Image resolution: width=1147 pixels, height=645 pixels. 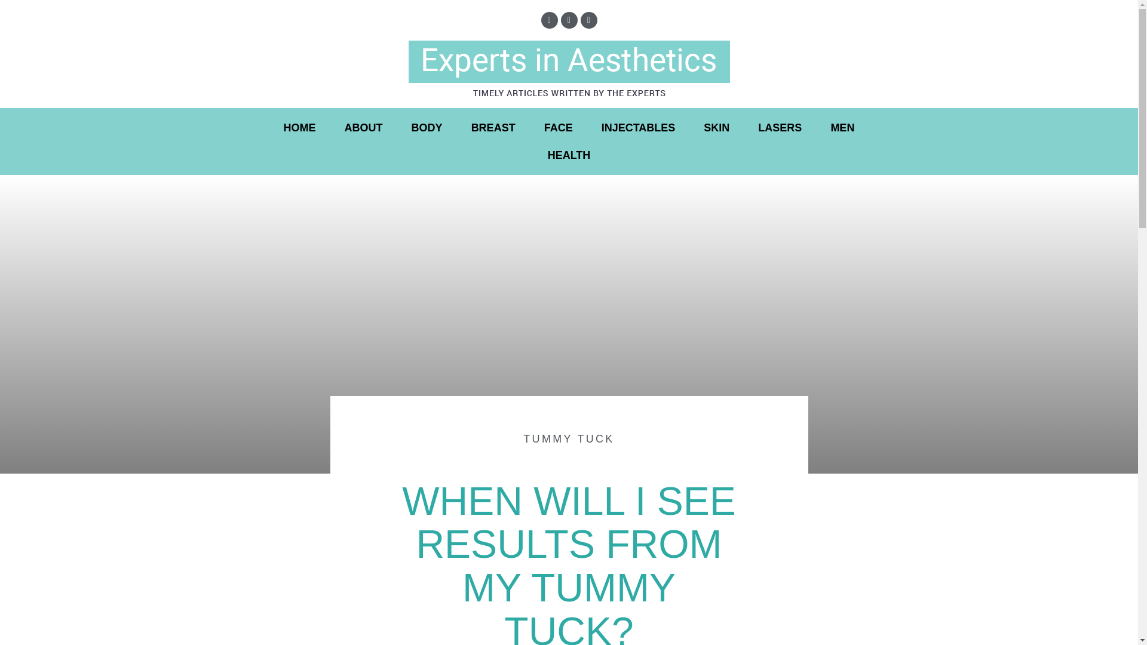 I want to click on INJECTABLES, so click(x=639, y=128).